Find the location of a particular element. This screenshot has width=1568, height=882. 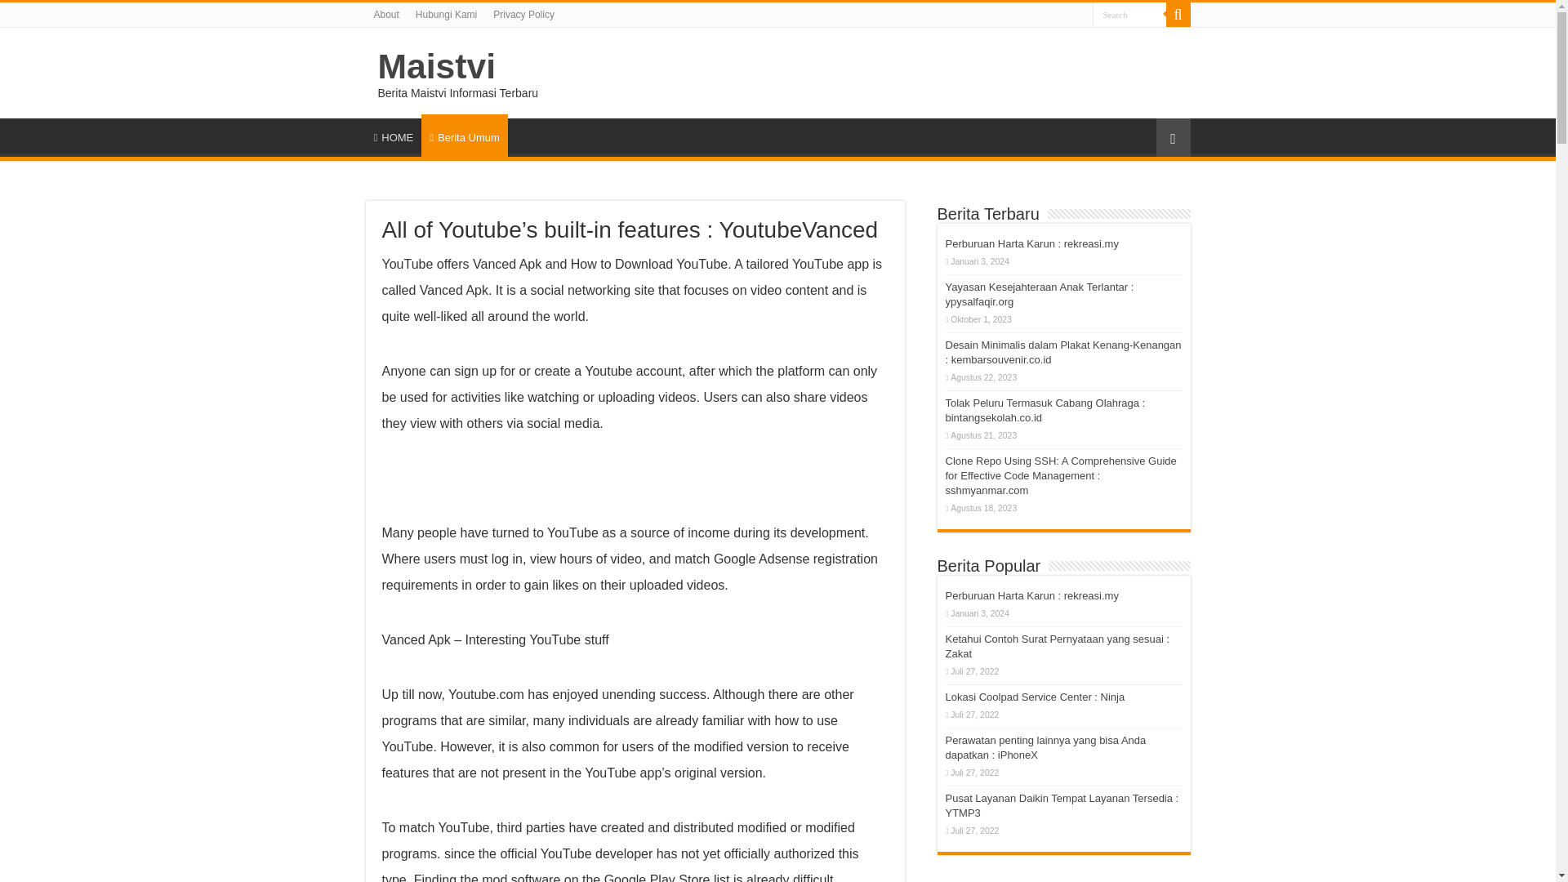

Ketahui Contoh Surat Pernyataan yang sesuai : Zakat is located at coordinates (1057, 646).